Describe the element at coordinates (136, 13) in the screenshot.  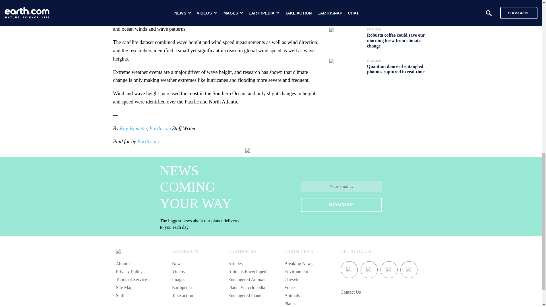
I see `Hasanuddin University` at that location.